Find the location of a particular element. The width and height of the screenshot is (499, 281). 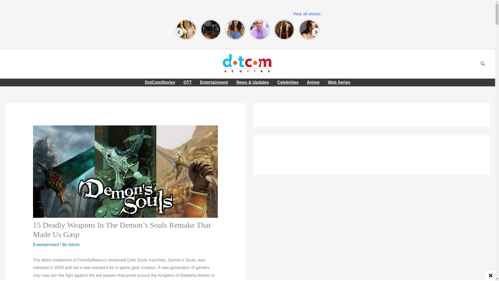

Admin is located at coordinates (74, 245).